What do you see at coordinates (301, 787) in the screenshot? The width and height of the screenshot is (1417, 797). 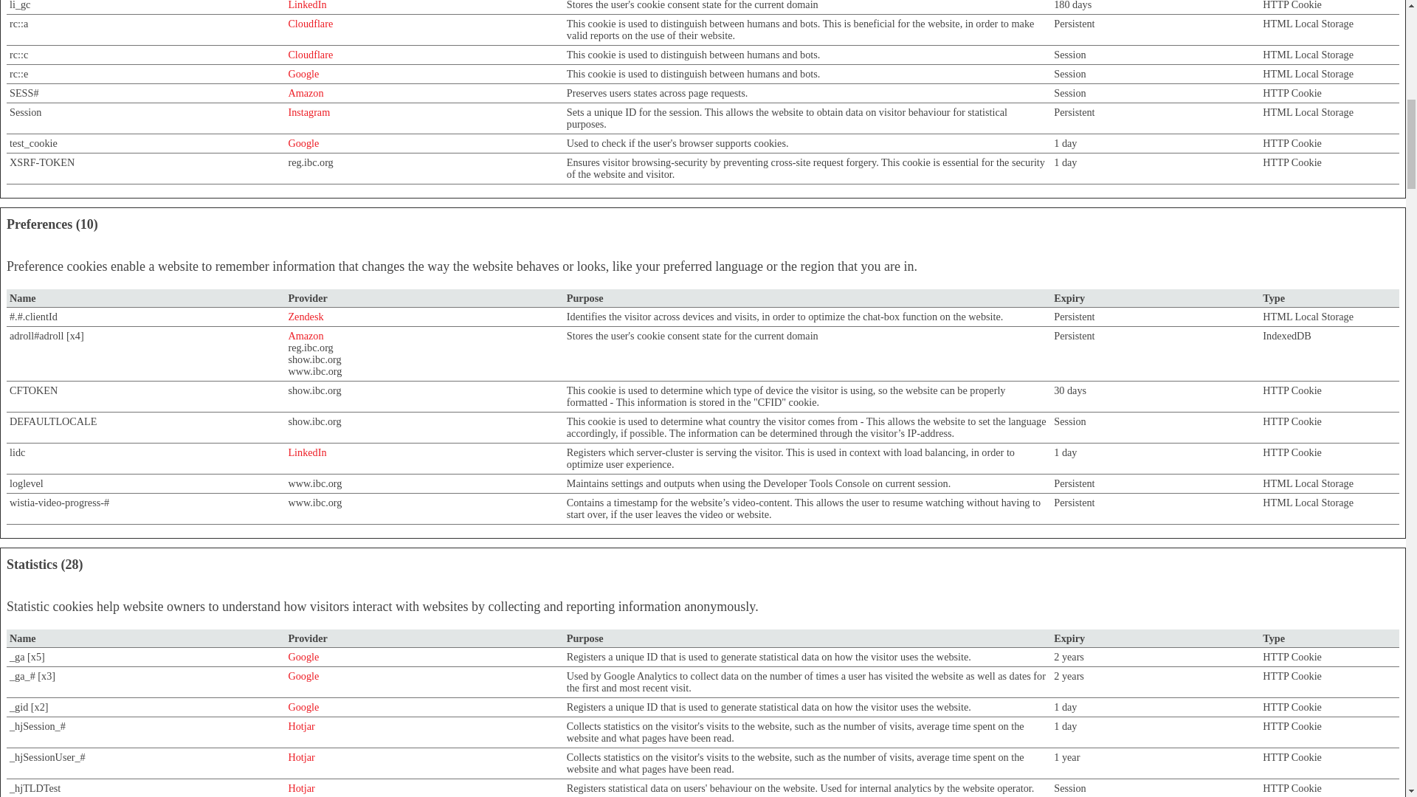 I see `Hotjar` at bounding box center [301, 787].